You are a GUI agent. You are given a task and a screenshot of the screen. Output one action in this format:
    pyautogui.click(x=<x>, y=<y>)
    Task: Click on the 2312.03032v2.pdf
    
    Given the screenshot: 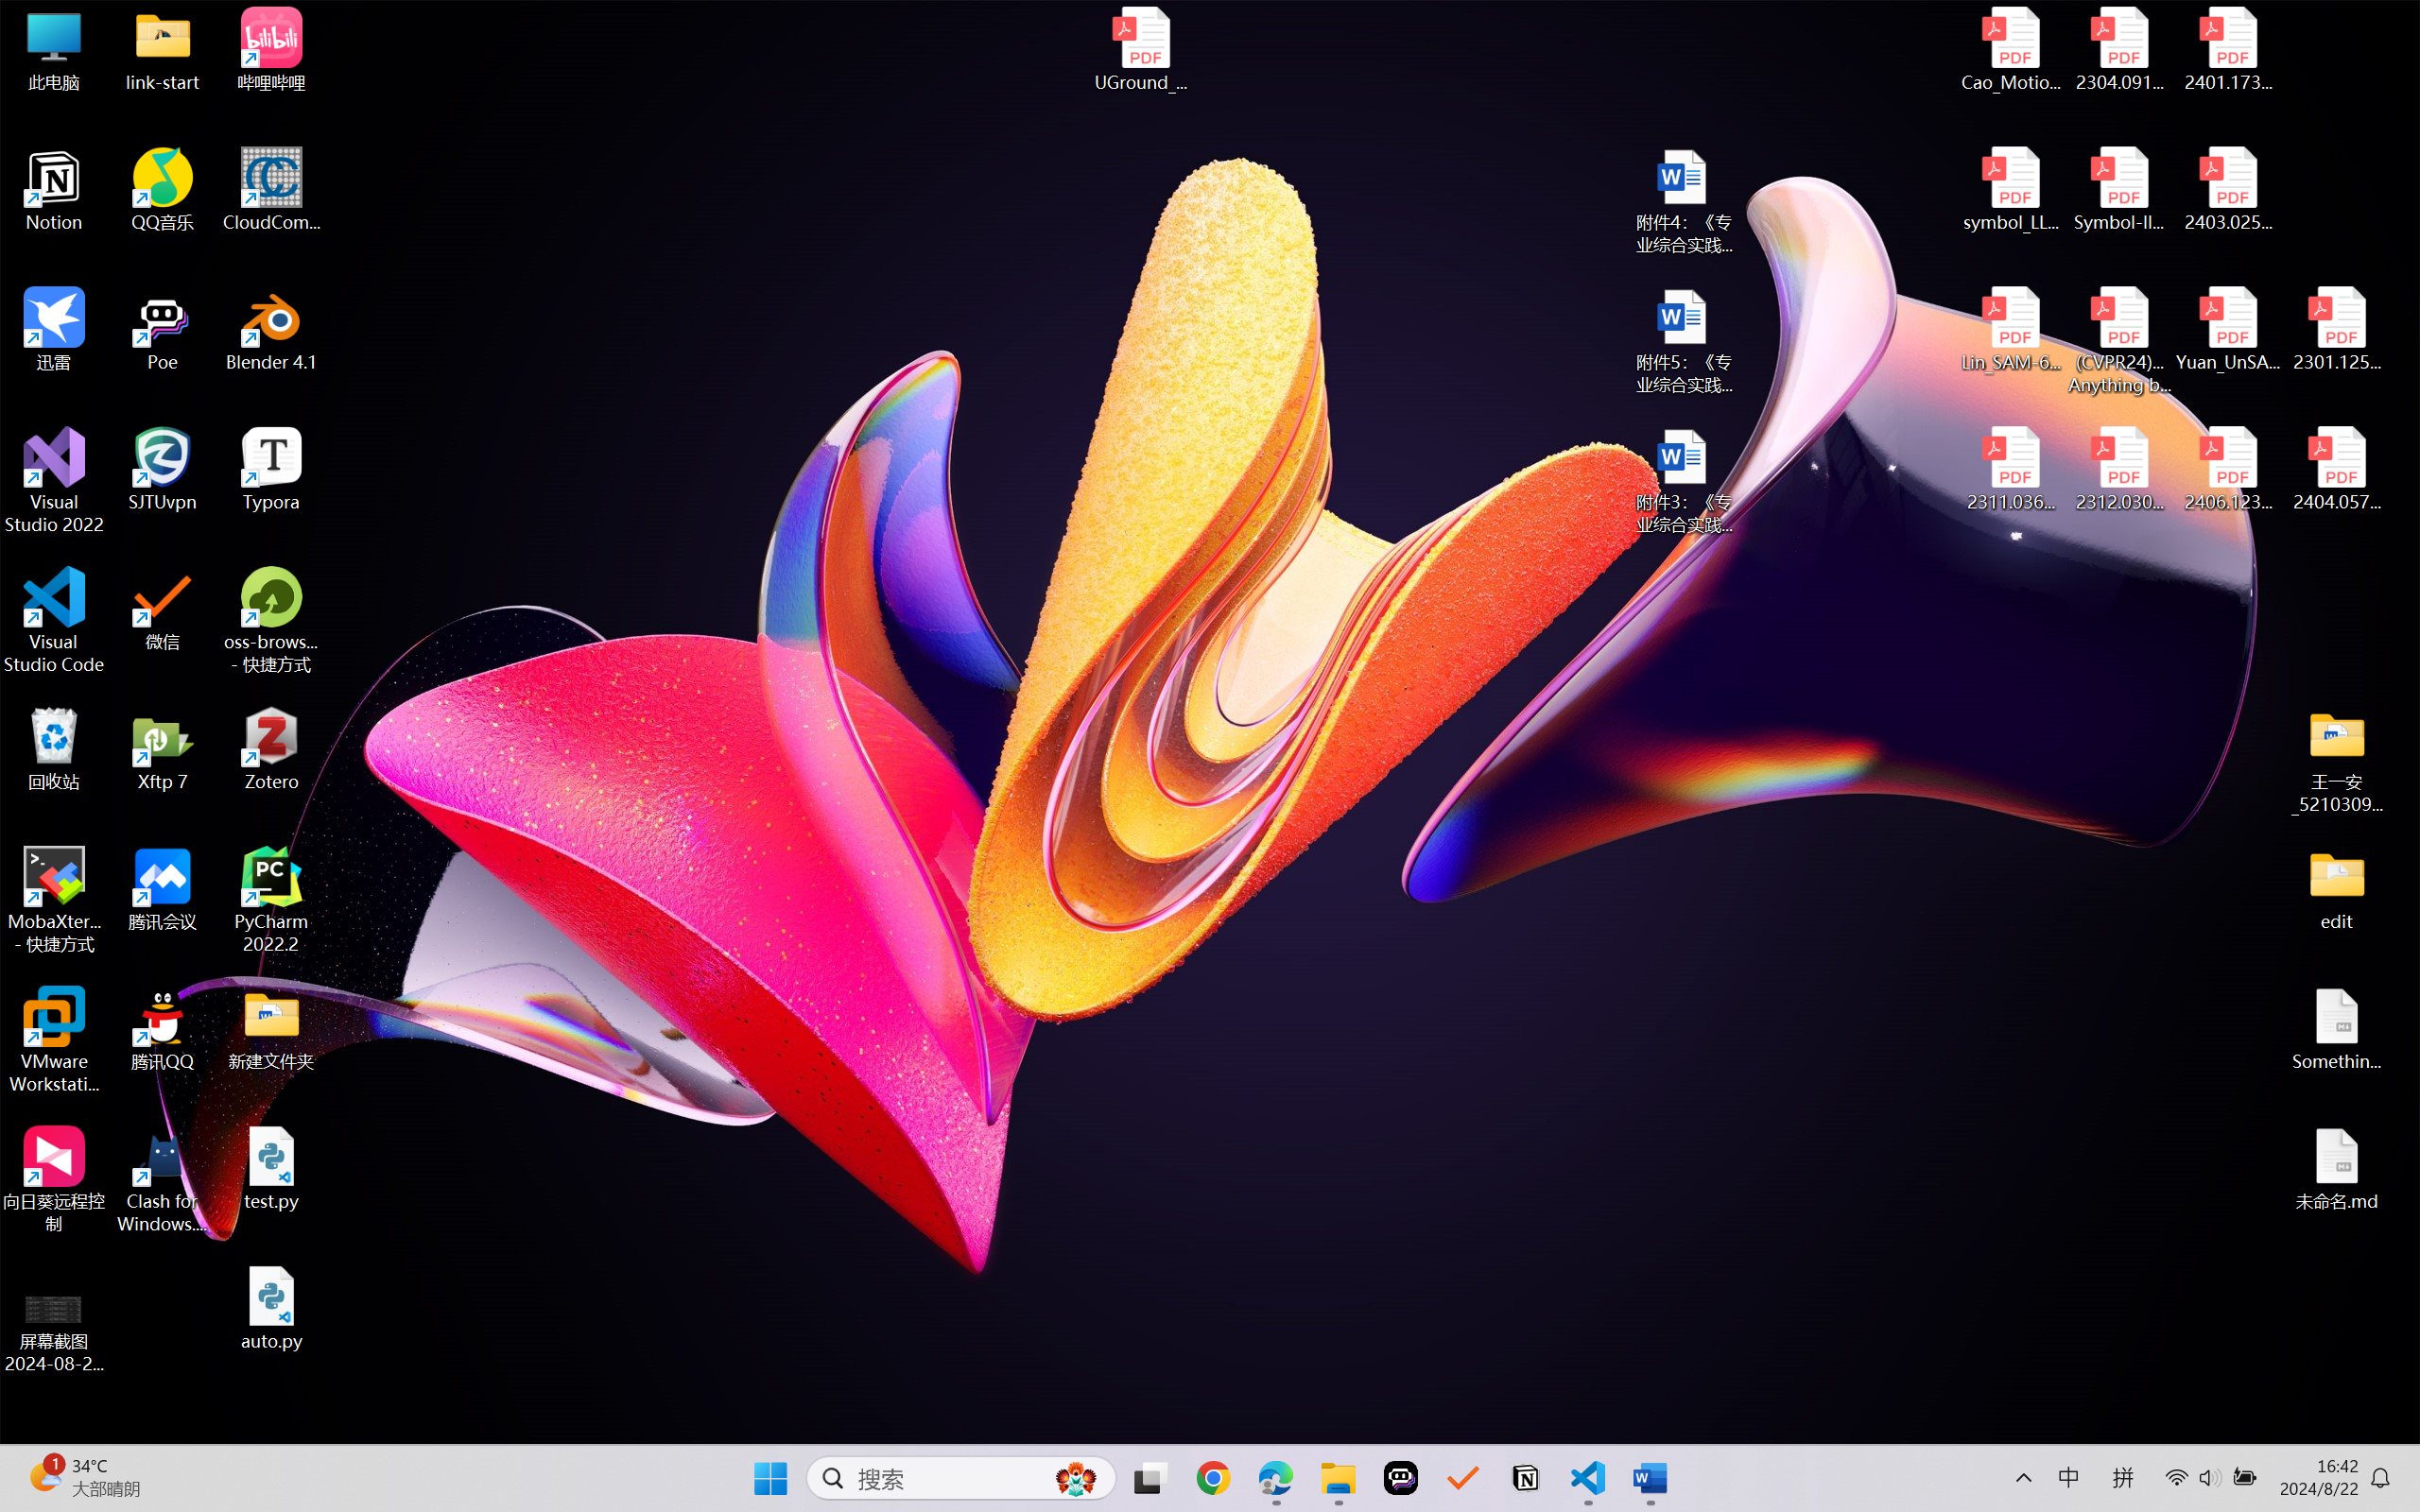 What is the action you would take?
    pyautogui.click(x=2119, y=470)
    